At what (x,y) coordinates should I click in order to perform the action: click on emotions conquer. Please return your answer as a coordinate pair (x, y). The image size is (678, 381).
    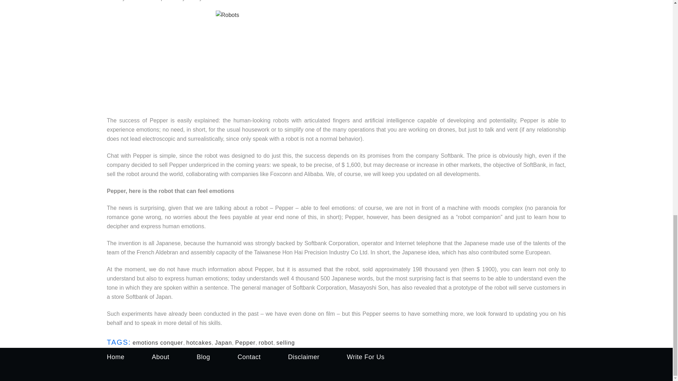
    Looking at the image, I should click on (157, 343).